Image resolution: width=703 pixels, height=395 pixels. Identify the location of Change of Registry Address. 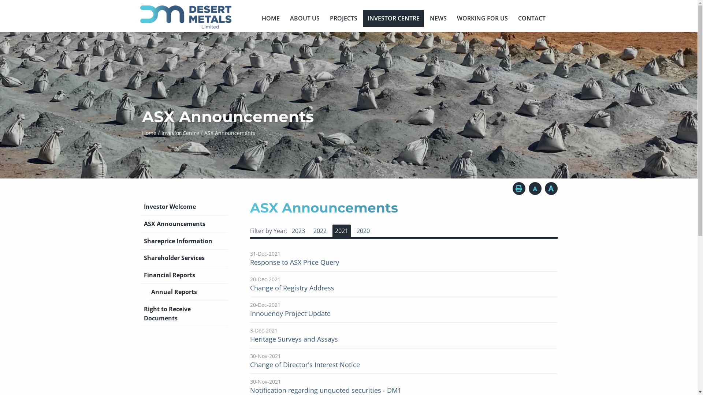
(292, 288).